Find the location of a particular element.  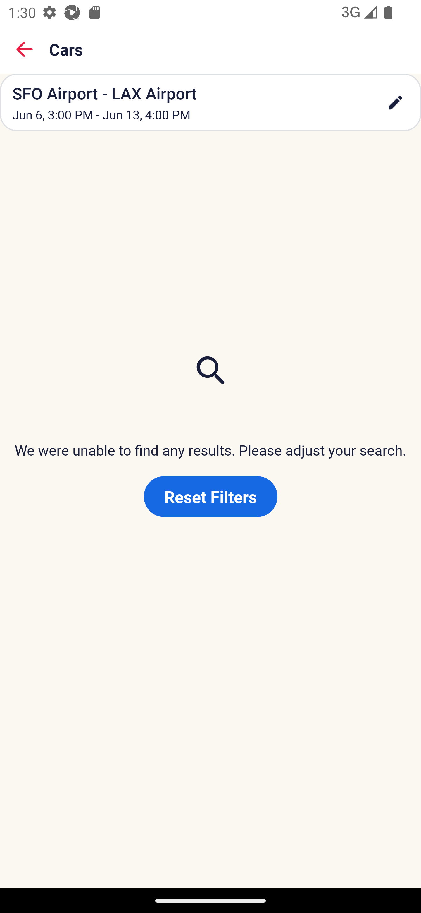

edit is located at coordinates (395, 102).